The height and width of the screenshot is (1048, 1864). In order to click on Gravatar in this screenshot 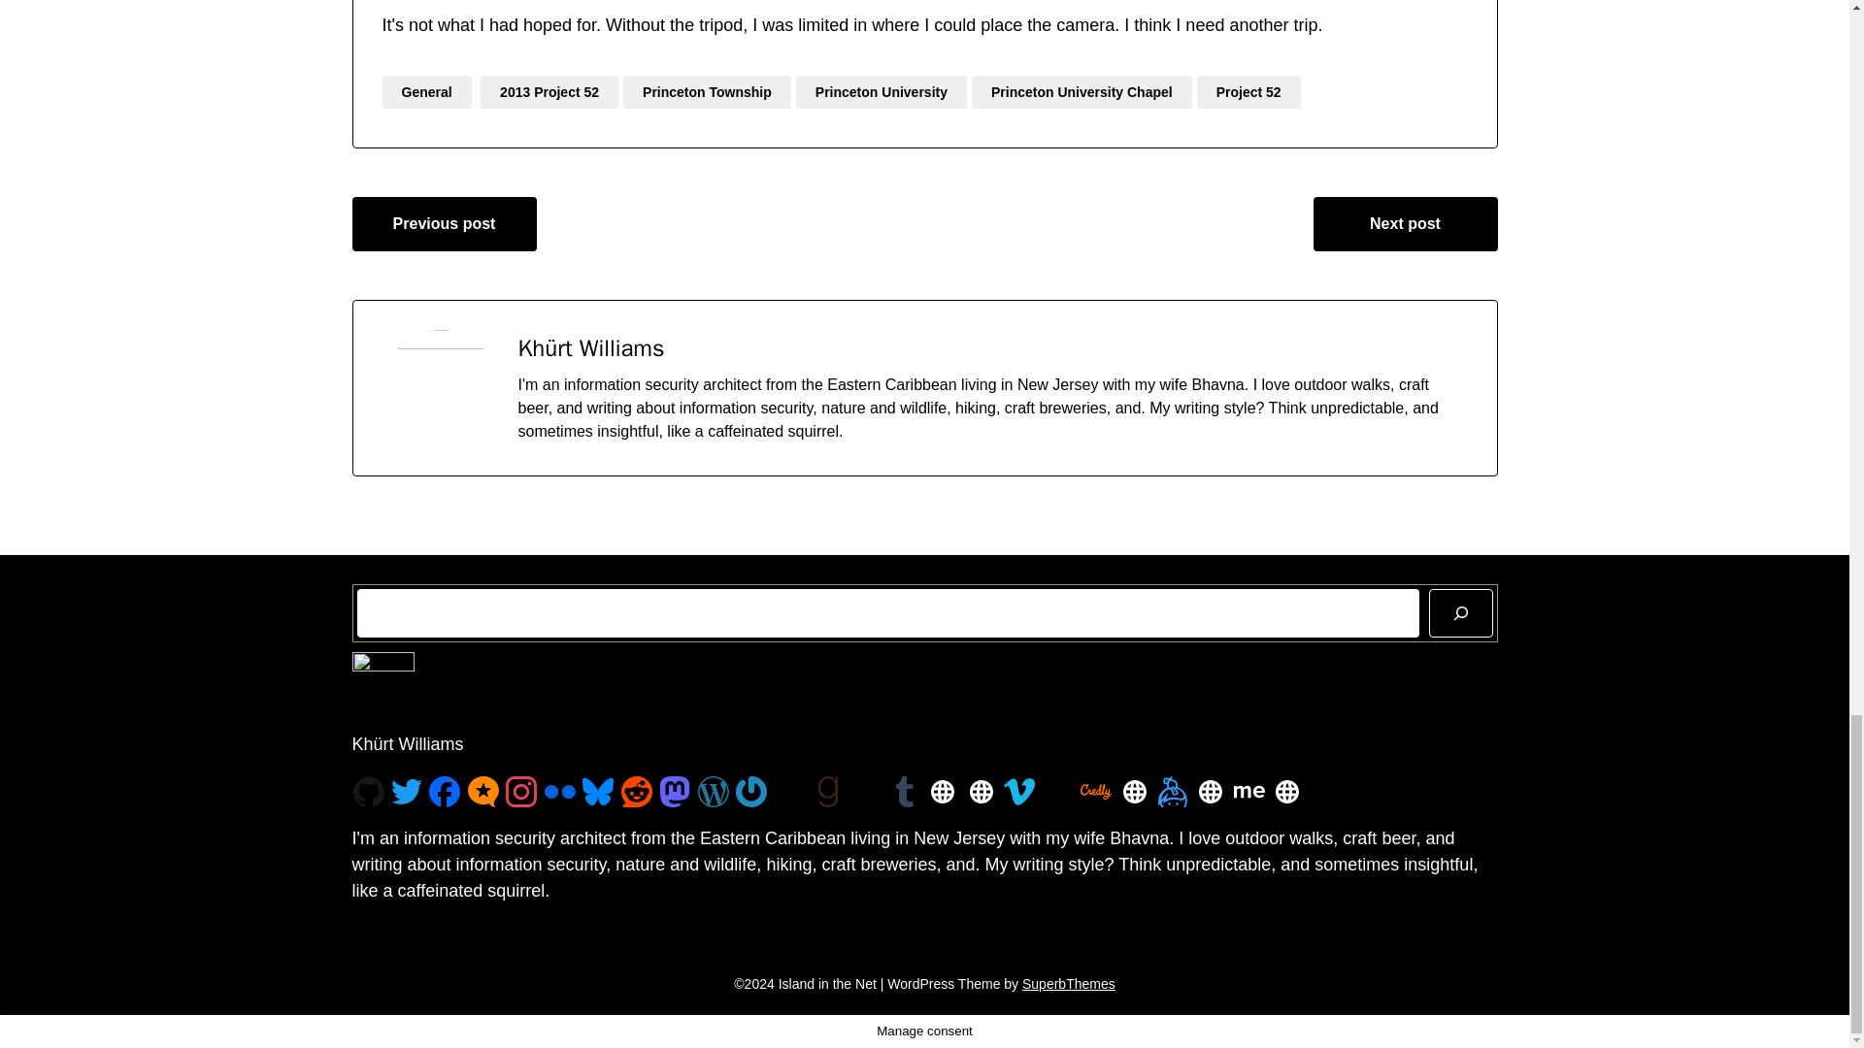, I will do `click(751, 792)`.